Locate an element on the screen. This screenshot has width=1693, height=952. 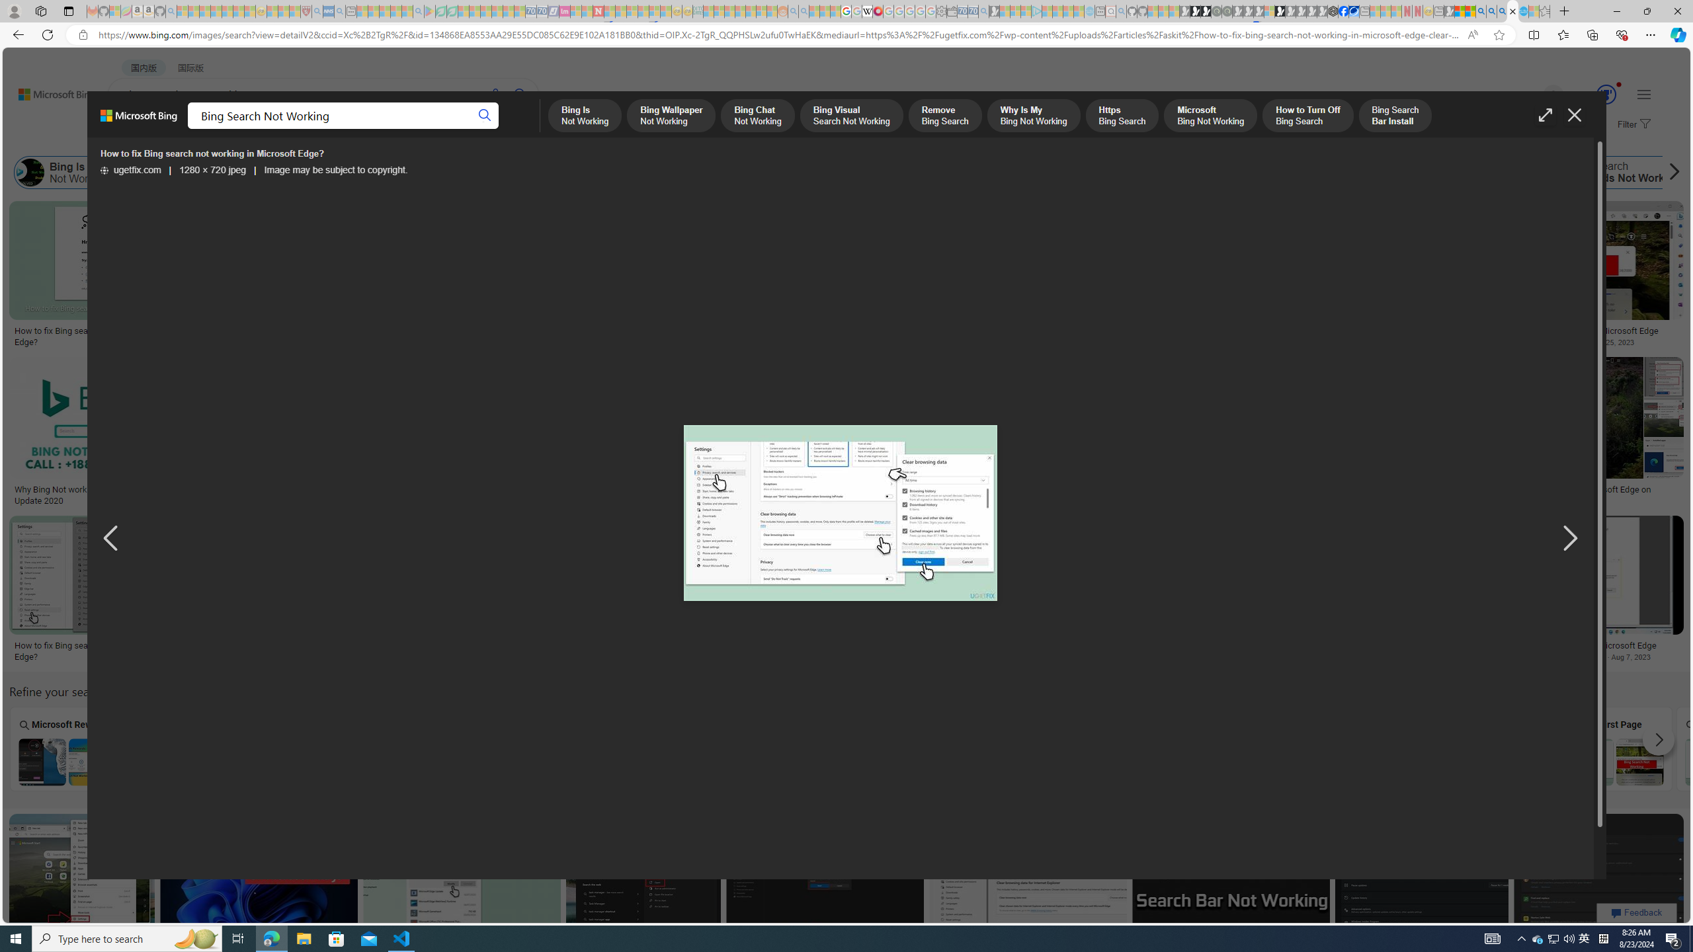
1:19 is located at coordinates (181, 825).